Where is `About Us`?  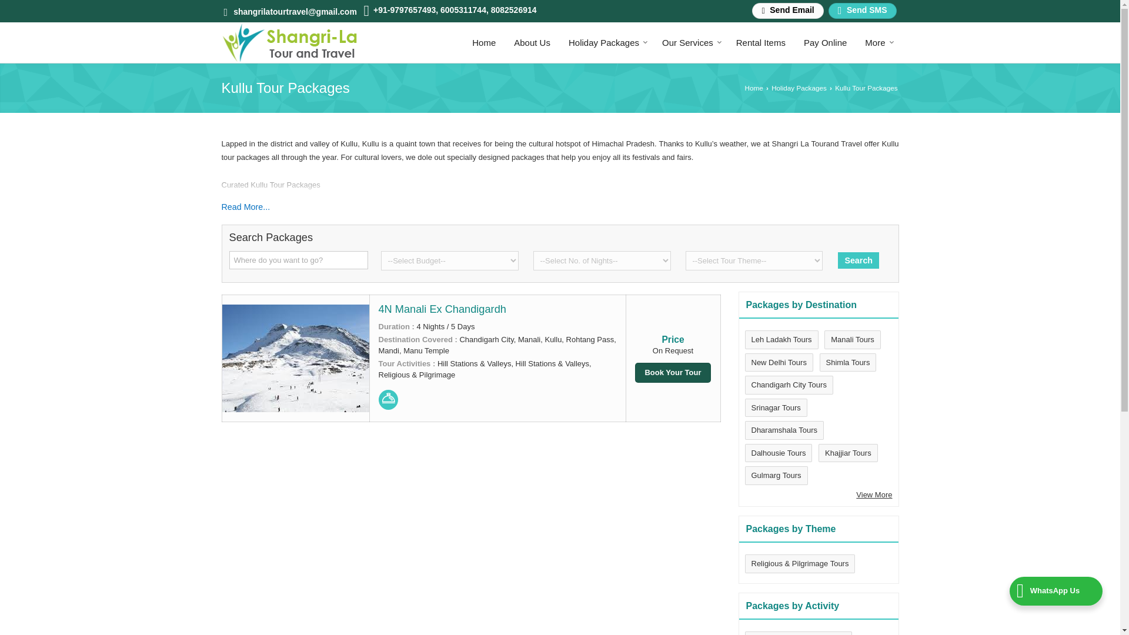
About Us is located at coordinates (532, 42).